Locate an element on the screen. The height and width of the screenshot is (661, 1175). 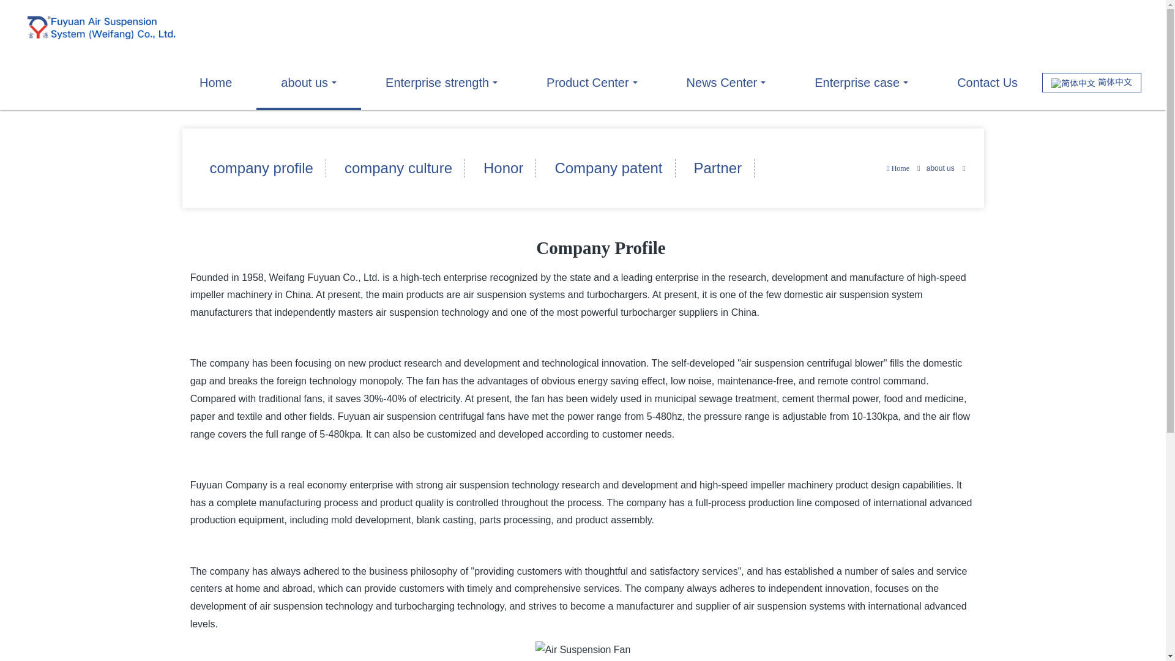
Home is located at coordinates (215, 82).